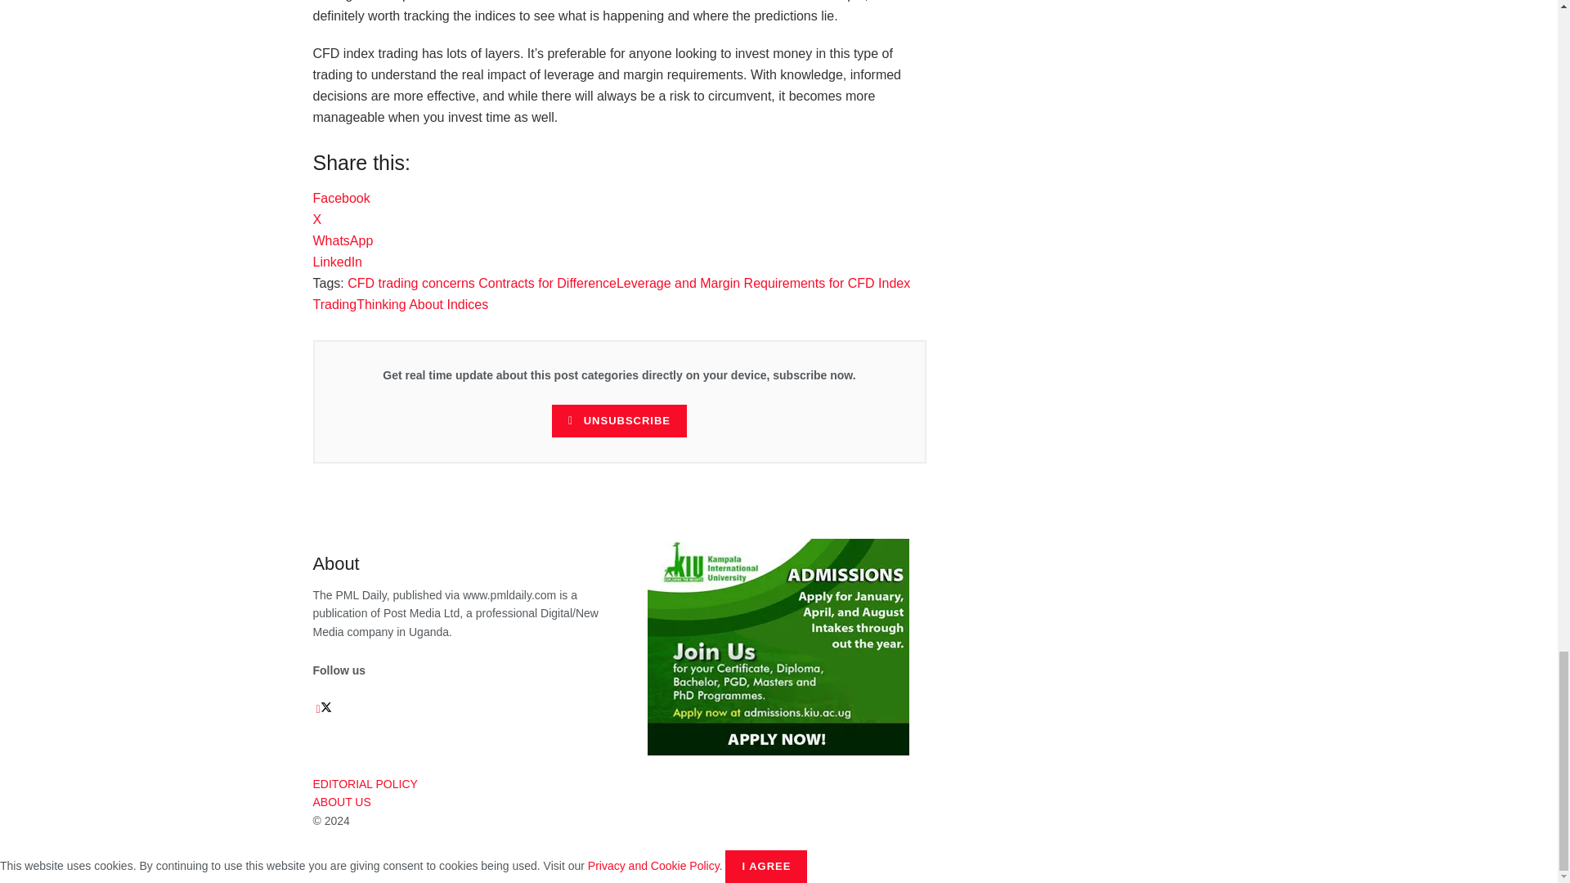 This screenshot has height=883, width=1570. Describe the element at coordinates (343, 240) in the screenshot. I see `Click to share on WhatsApp` at that location.